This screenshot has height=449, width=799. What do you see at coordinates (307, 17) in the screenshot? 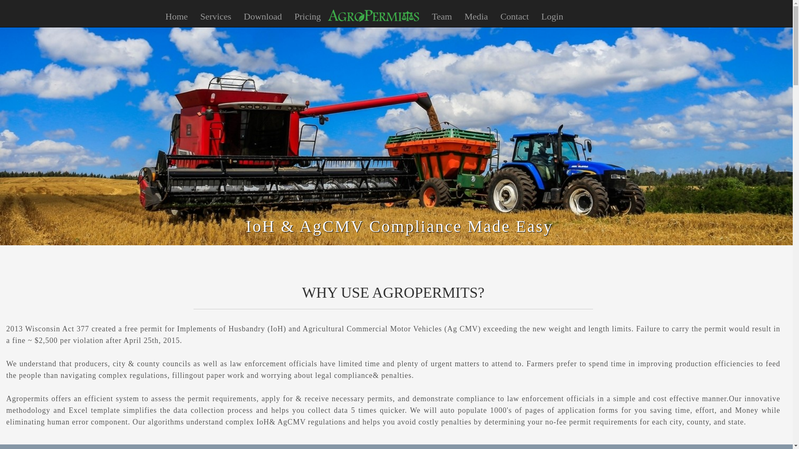
I see `Pricing` at bounding box center [307, 17].